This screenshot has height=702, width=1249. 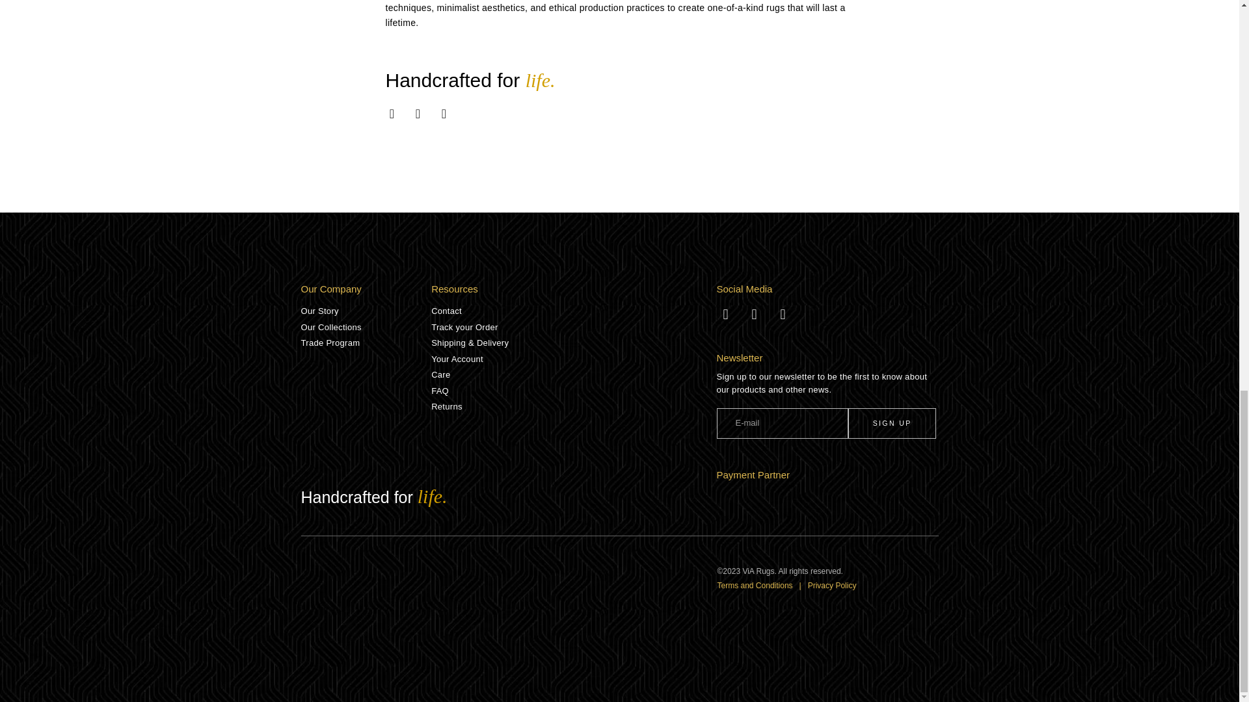 I want to click on Your Account, so click(x=573, y=359).